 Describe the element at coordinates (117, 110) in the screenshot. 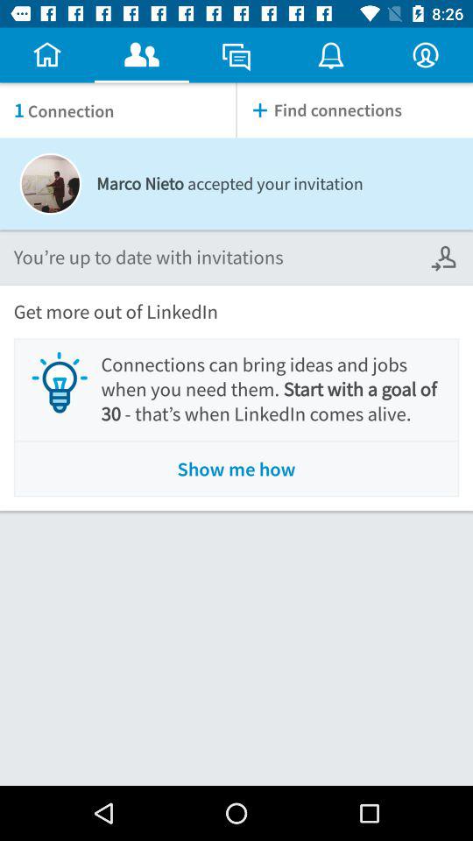

I see `tap 1 connection` at that location.